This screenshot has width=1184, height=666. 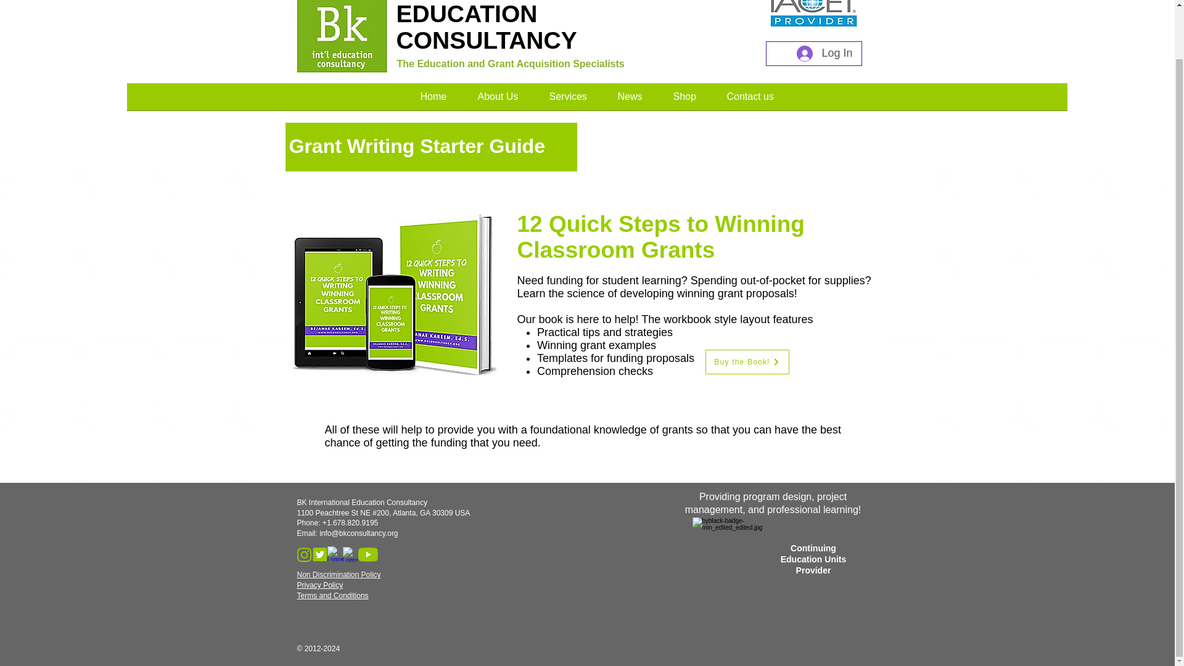 I want to click on Contact us, so click(x=750, y=101).